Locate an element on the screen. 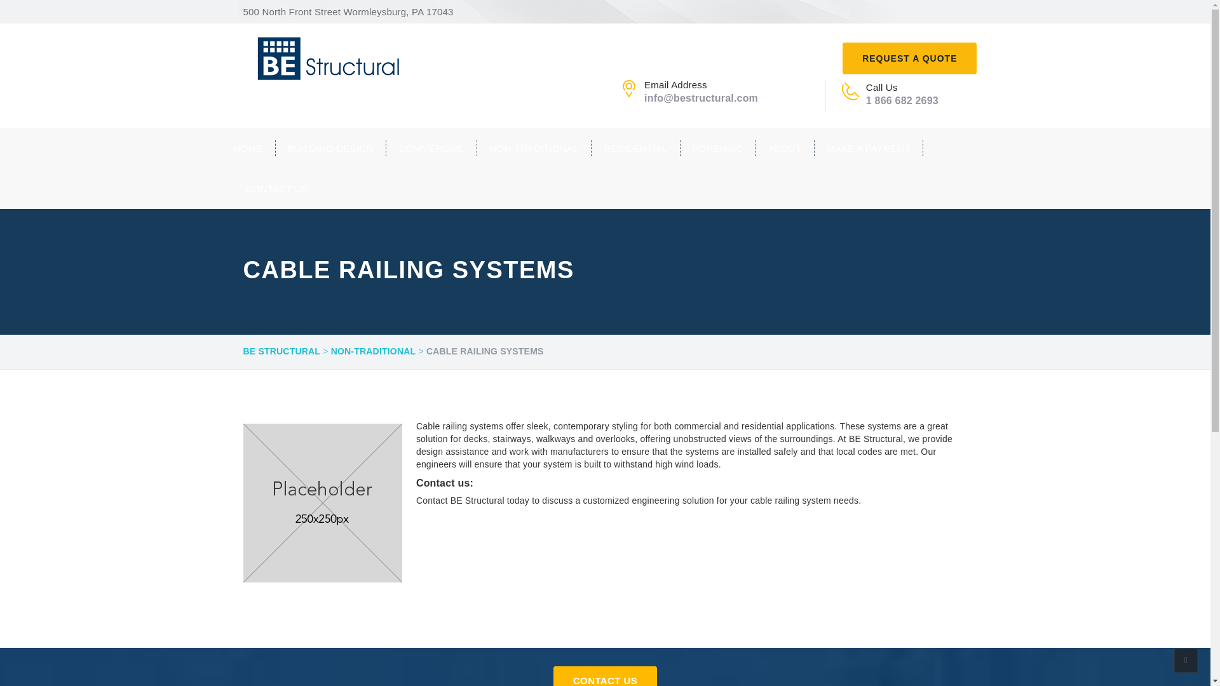  HOME is located at coordinates (254, 149).